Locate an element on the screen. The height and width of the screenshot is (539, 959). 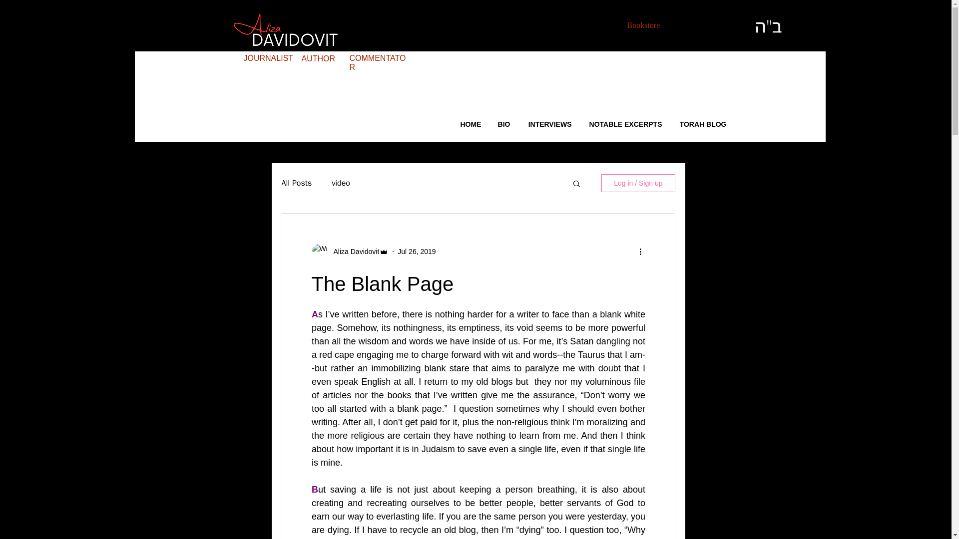
video is located at coordinates (341, 183).